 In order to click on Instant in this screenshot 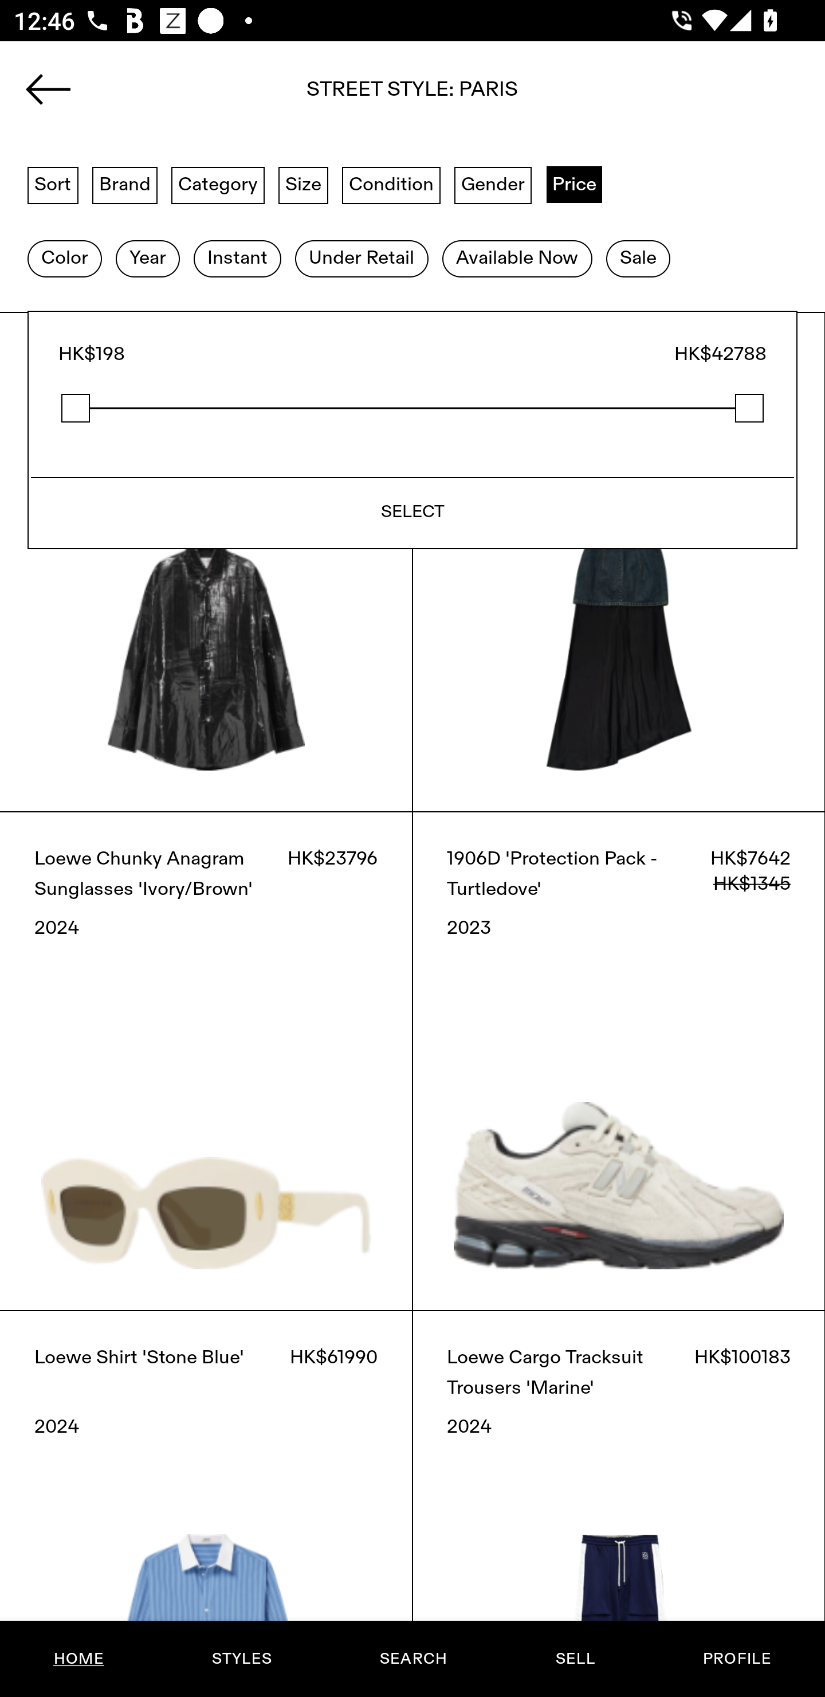, I will do `click(237, 259)`.